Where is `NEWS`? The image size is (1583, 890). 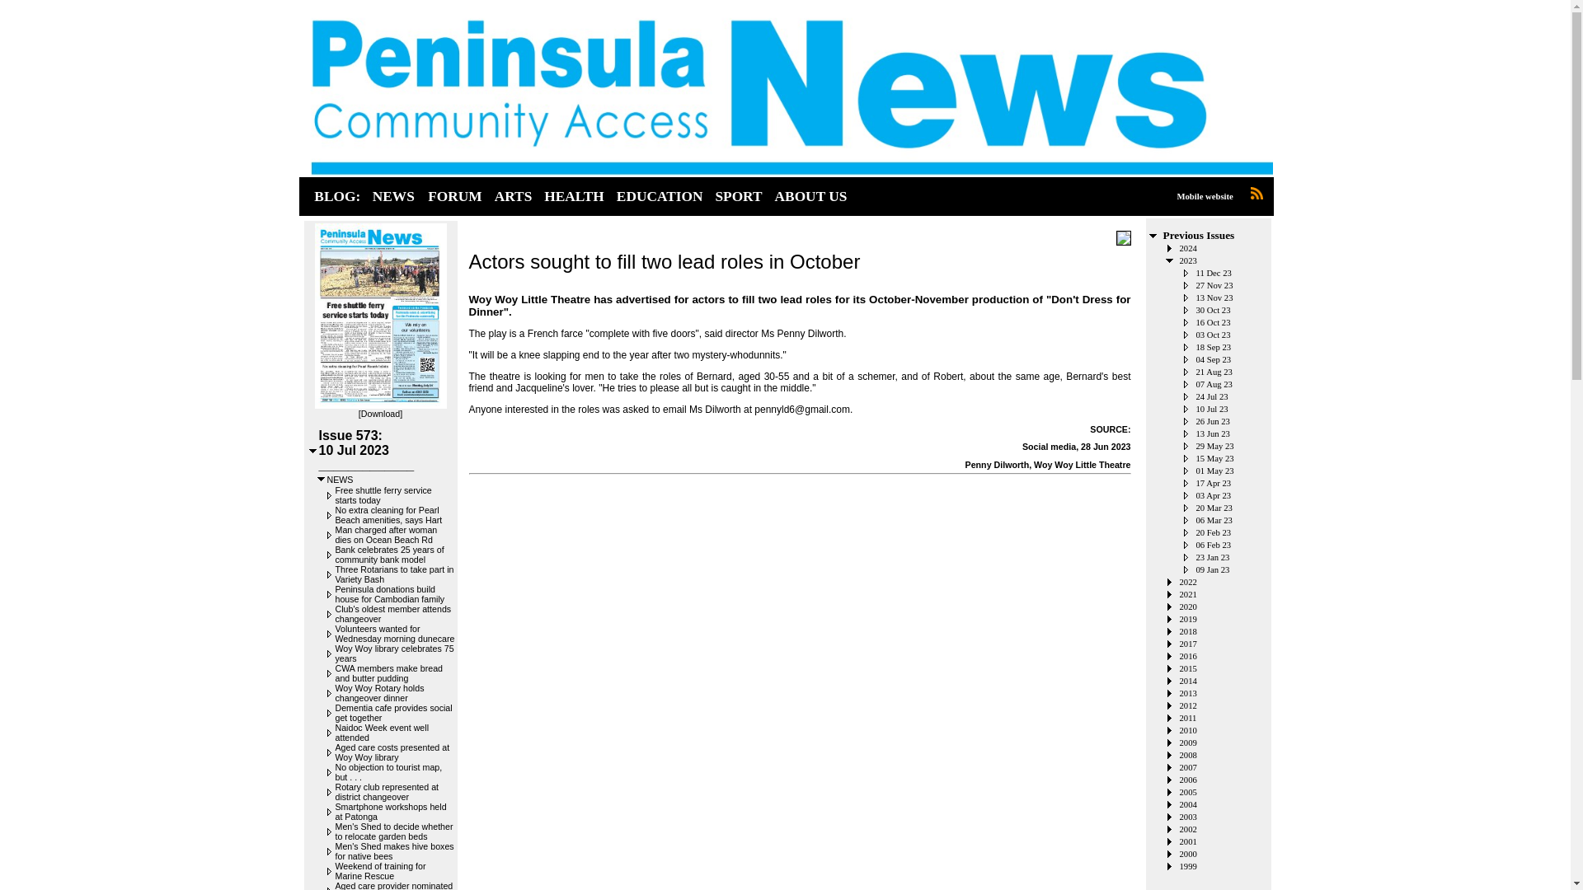
NEWS is located at coordinates (340, 479).